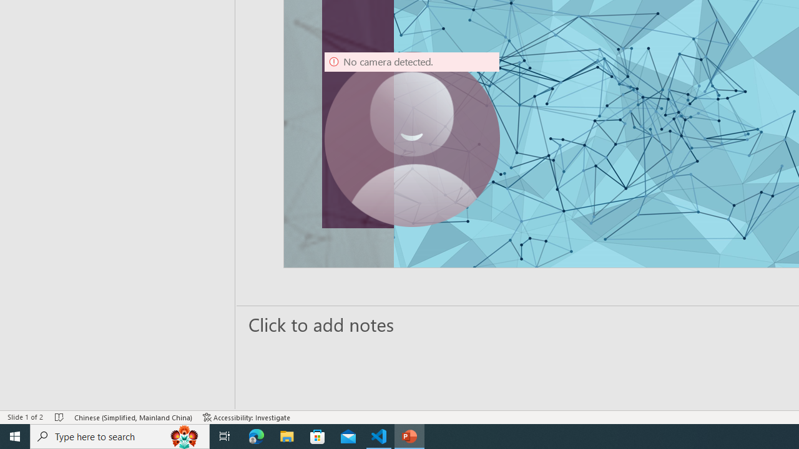  Describe the element at coordinates (412, 140) in the screenshot. I see `Camera 9, No camera detected.` at that location.